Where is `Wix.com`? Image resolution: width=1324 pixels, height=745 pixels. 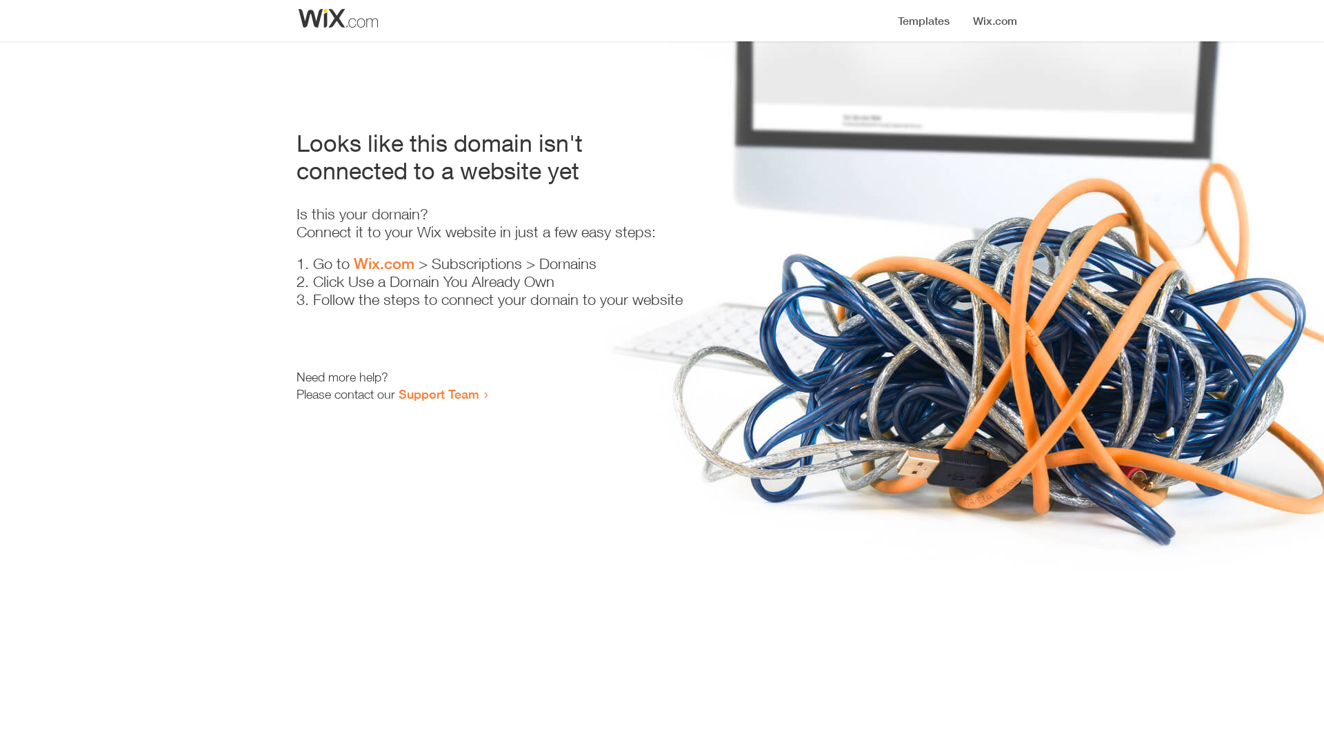 Wix.com is located at coordinates (384, 264).